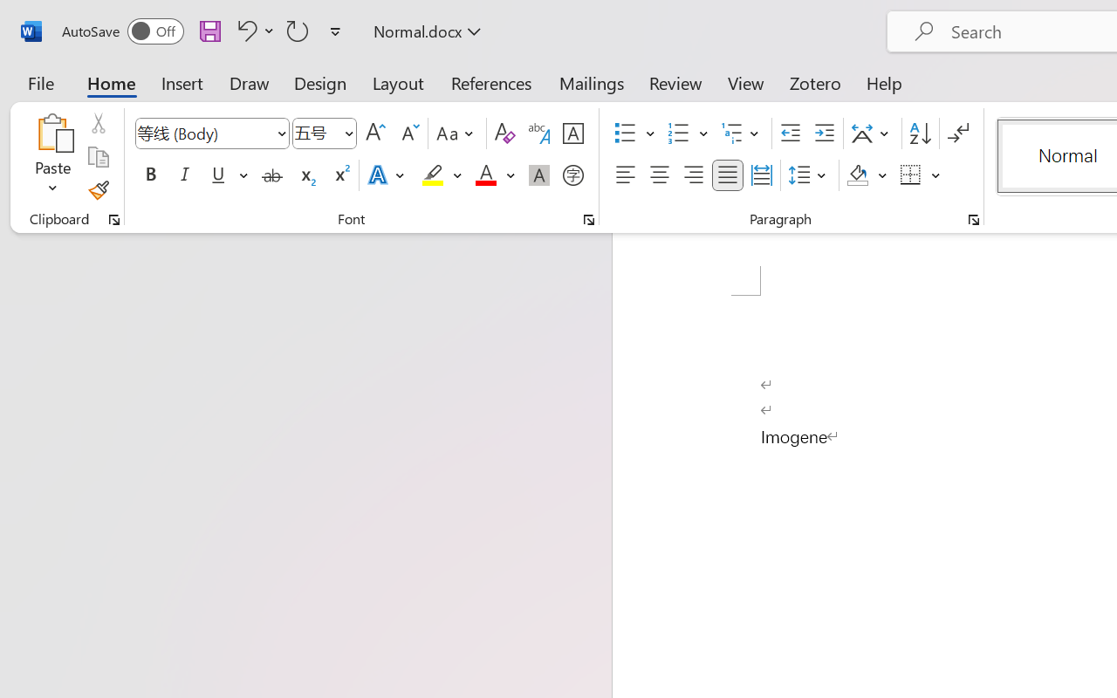  Describe the element at coordinates (589, 220) in the screenshot. I see `Font...` at that location.